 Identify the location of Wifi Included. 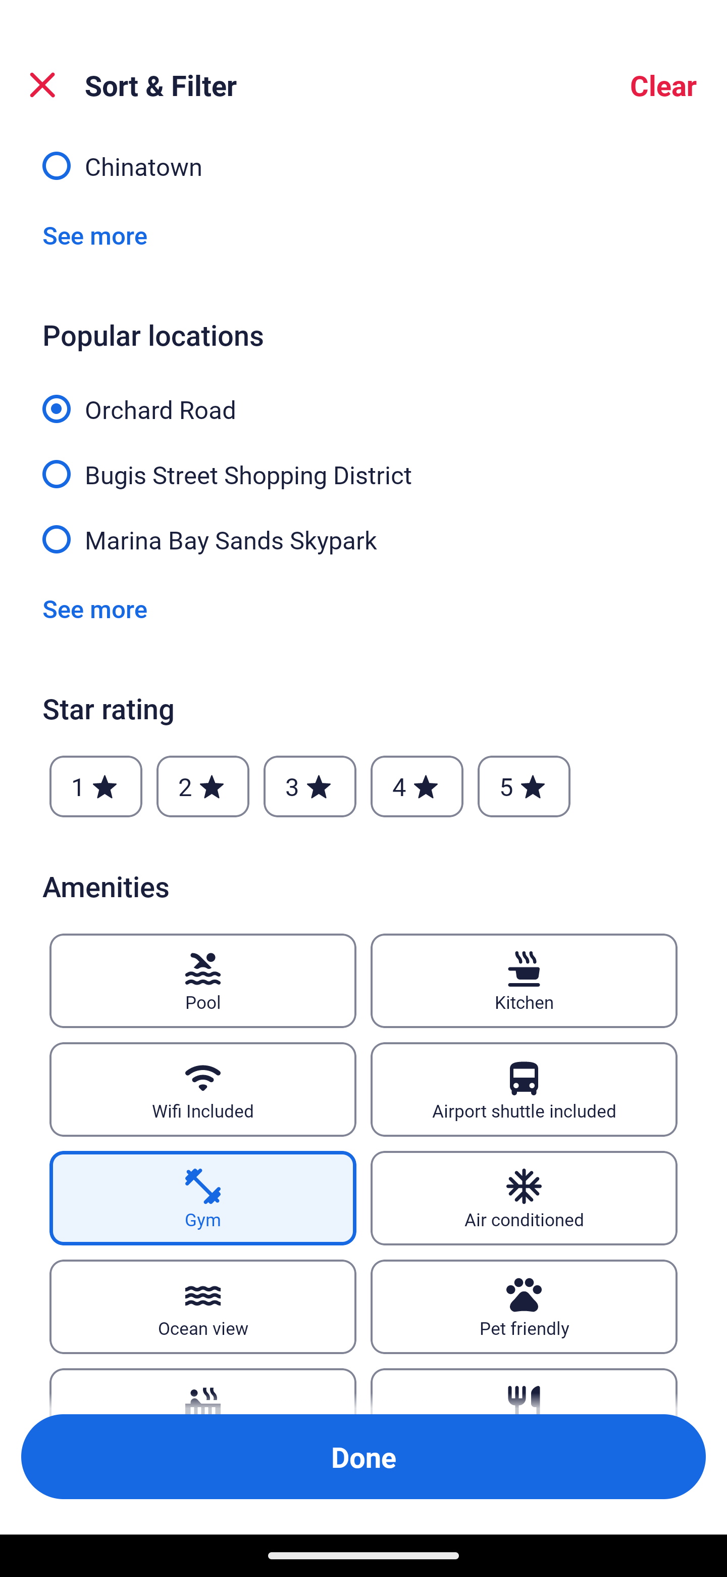
(202, 1090).